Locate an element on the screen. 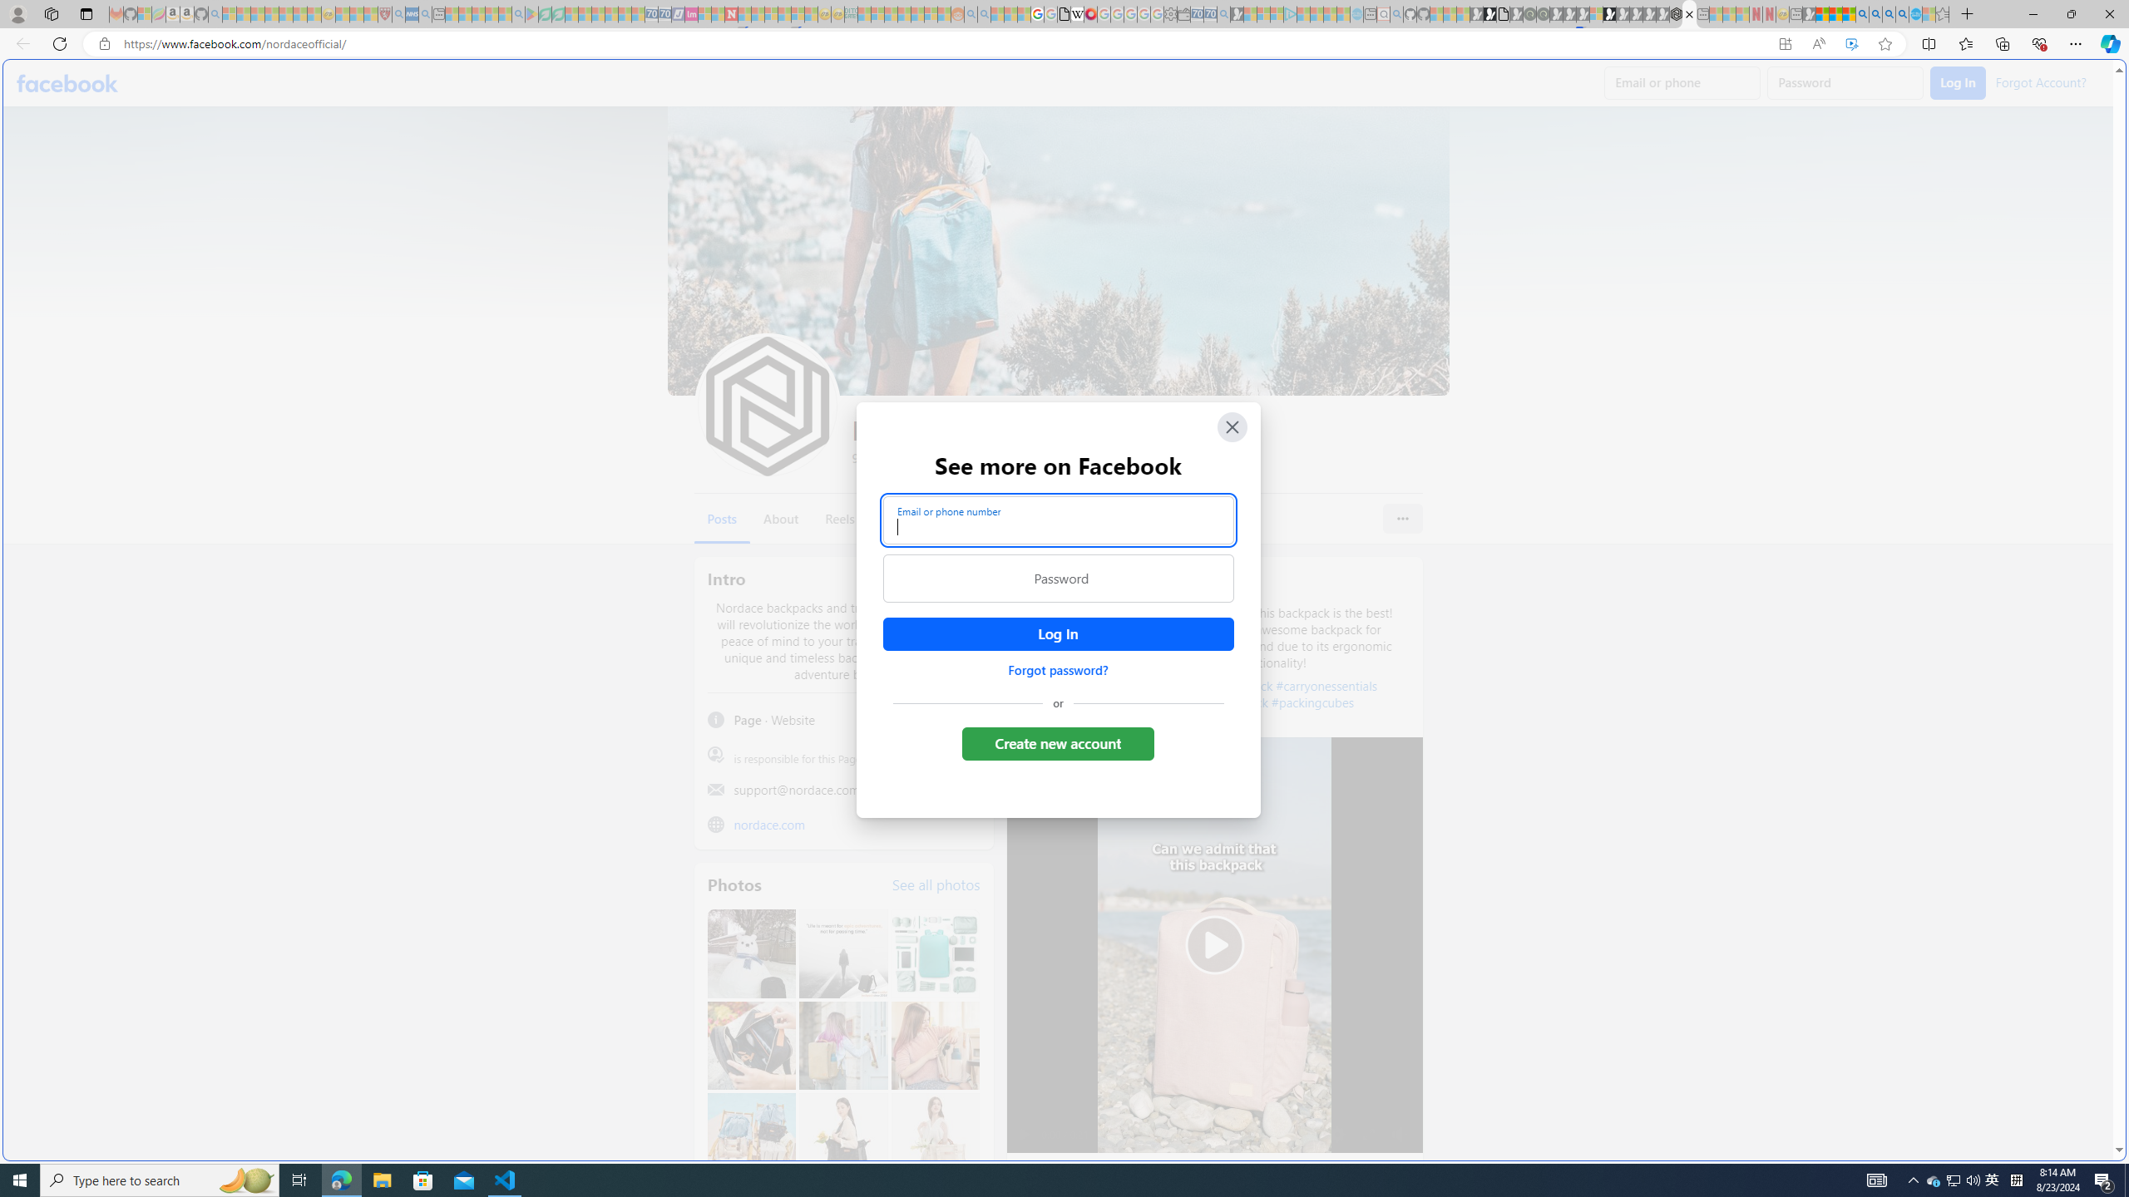 The height and width of the screenshot is (1197, 2129). Home | Sky Blue Bikes - Sky Blue Bikes is located at coordinates (1635, 354).